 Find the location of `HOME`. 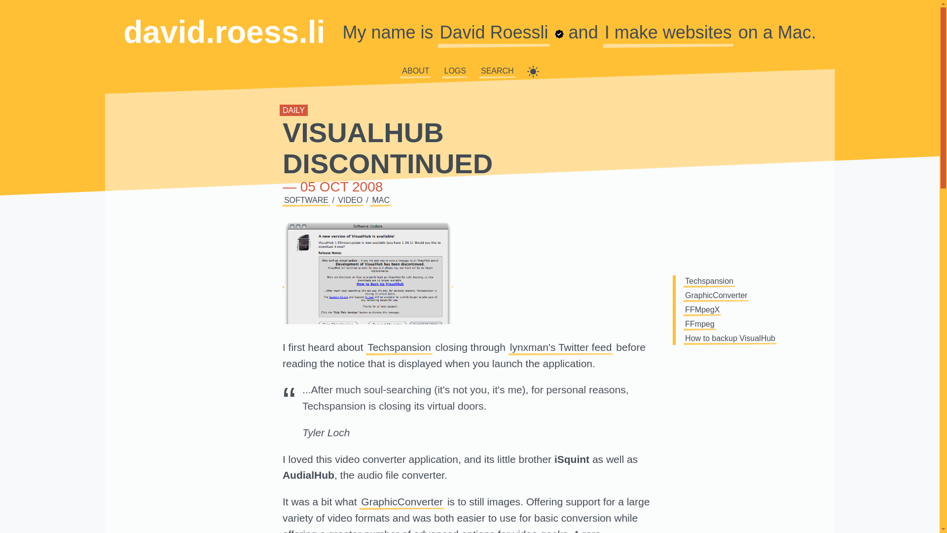

HOME is located at coordinates (477, 71).